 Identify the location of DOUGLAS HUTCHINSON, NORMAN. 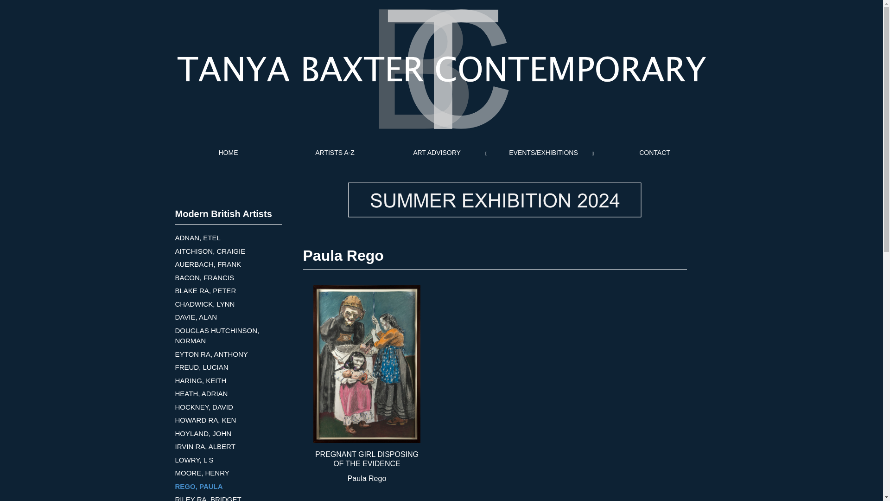
(217, 336).